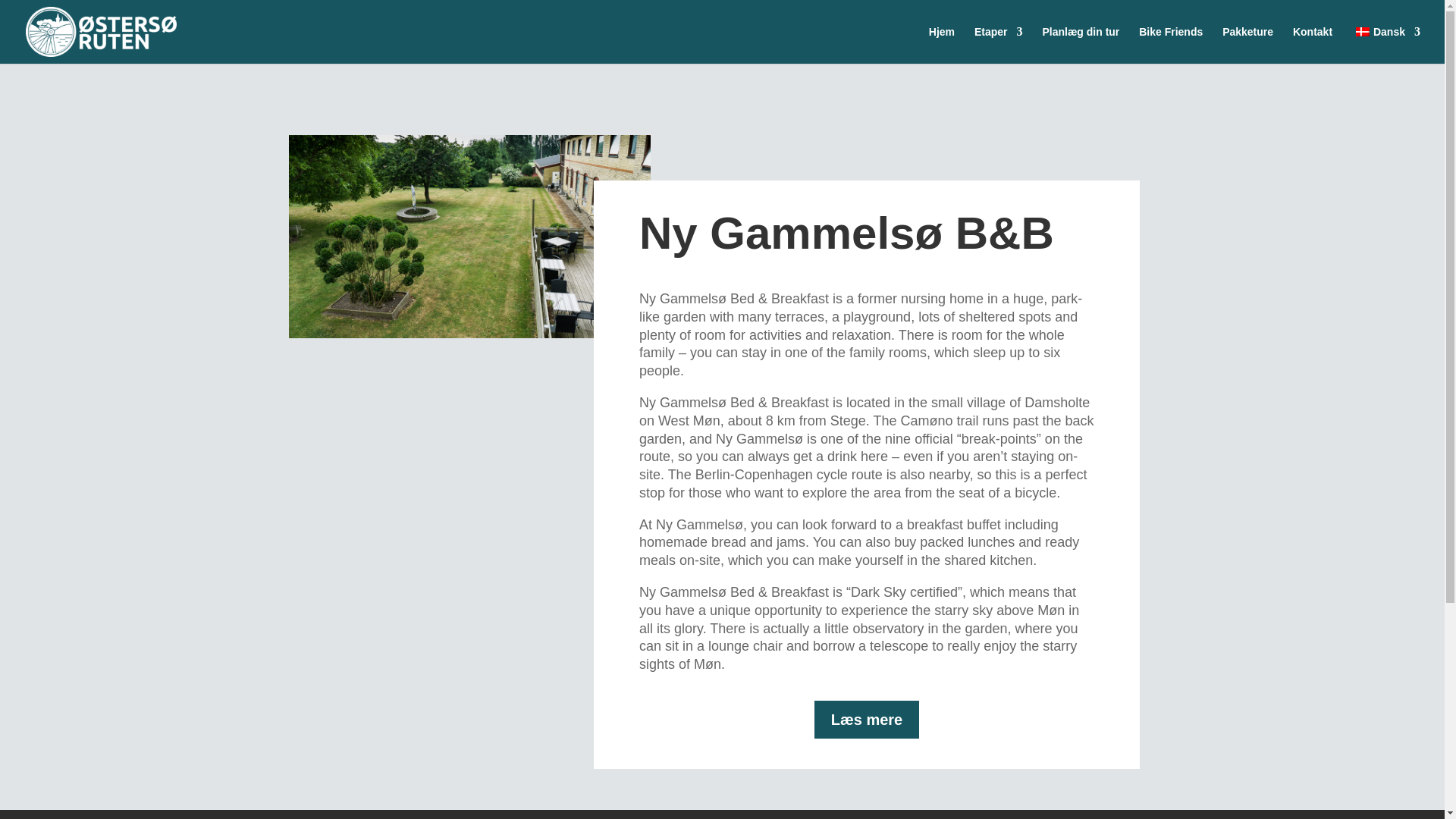 The height and width of the screenshot is (819, 1456). I want to click on Etaper, so click(998, 45).